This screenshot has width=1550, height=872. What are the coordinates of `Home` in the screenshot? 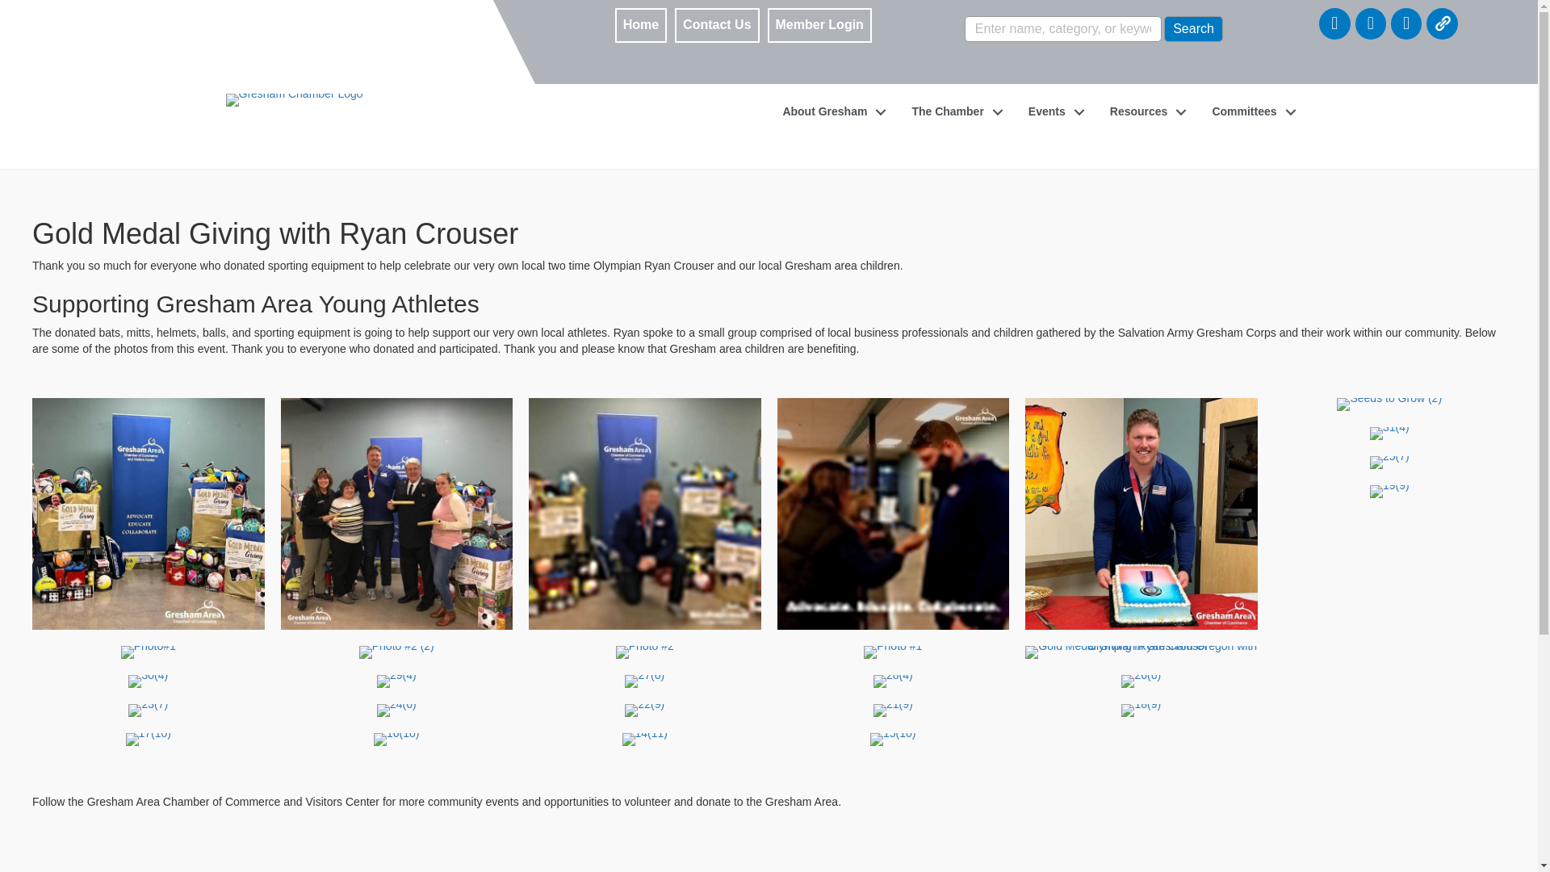 It's located at (641, 26).